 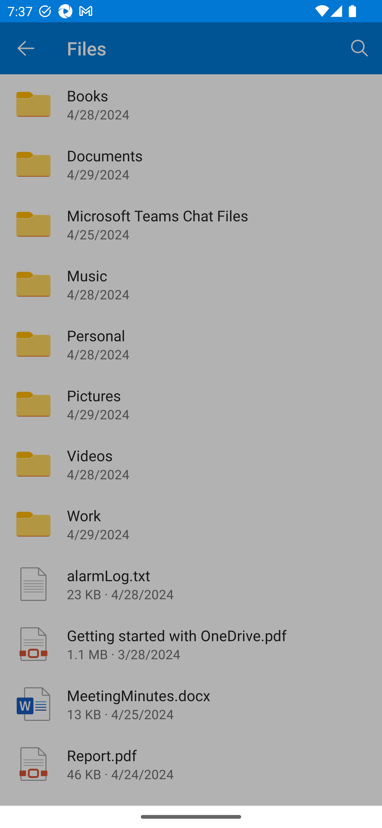 I want to click on Music 4/28/2024, so click(x=191, y=284).